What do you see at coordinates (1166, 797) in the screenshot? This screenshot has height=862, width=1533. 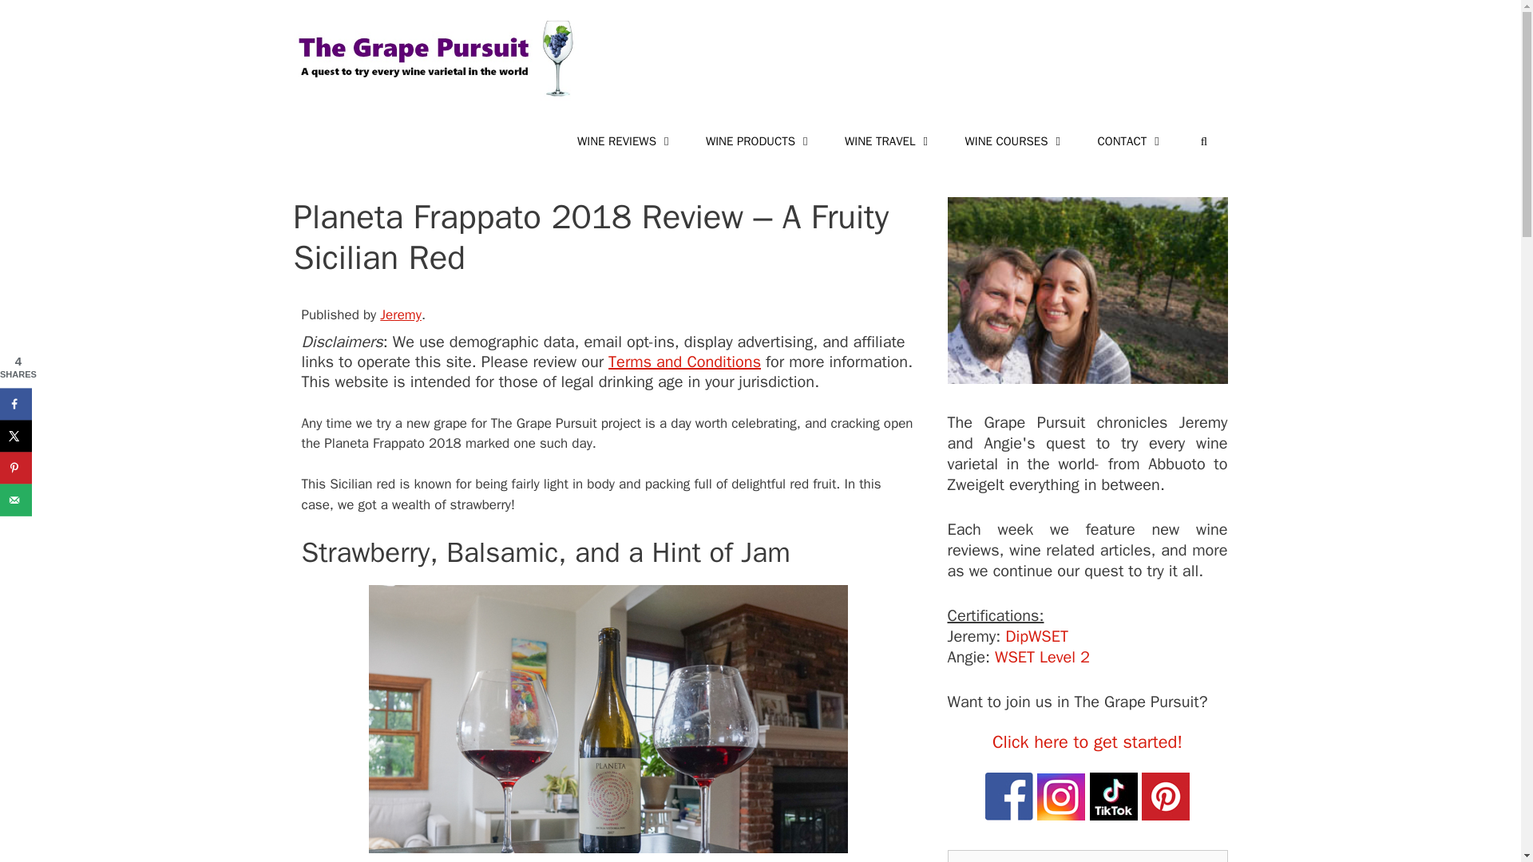 I see `Pinterest` at bounding box center [1166, 797].